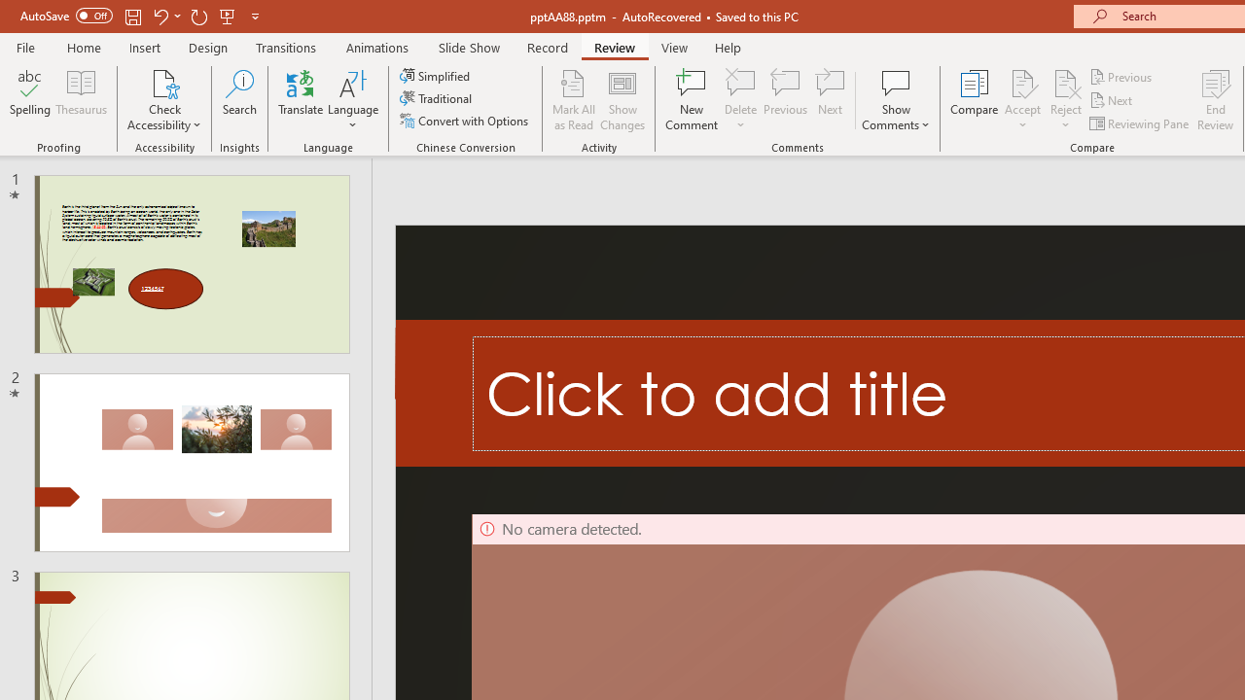 Image resolution: width=1245 pixels, height=700 pixels. Describe the element at coordinates (438, 99) in the screenshot. I see `Traditional` at that location.